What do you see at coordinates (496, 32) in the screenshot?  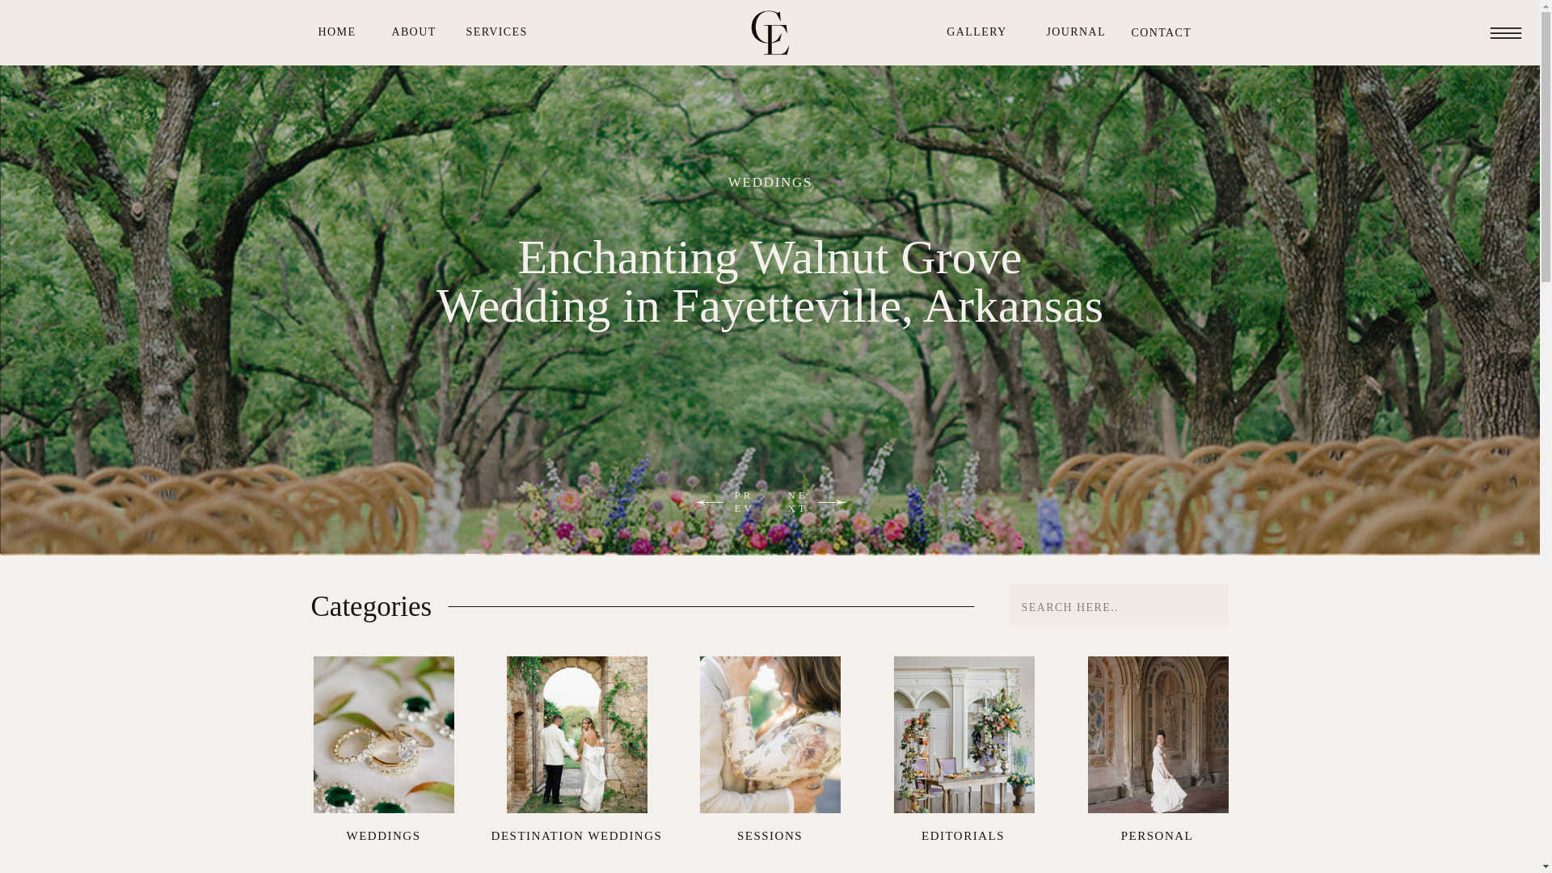 I see `SERVICES` at bounding box center [496, 32].